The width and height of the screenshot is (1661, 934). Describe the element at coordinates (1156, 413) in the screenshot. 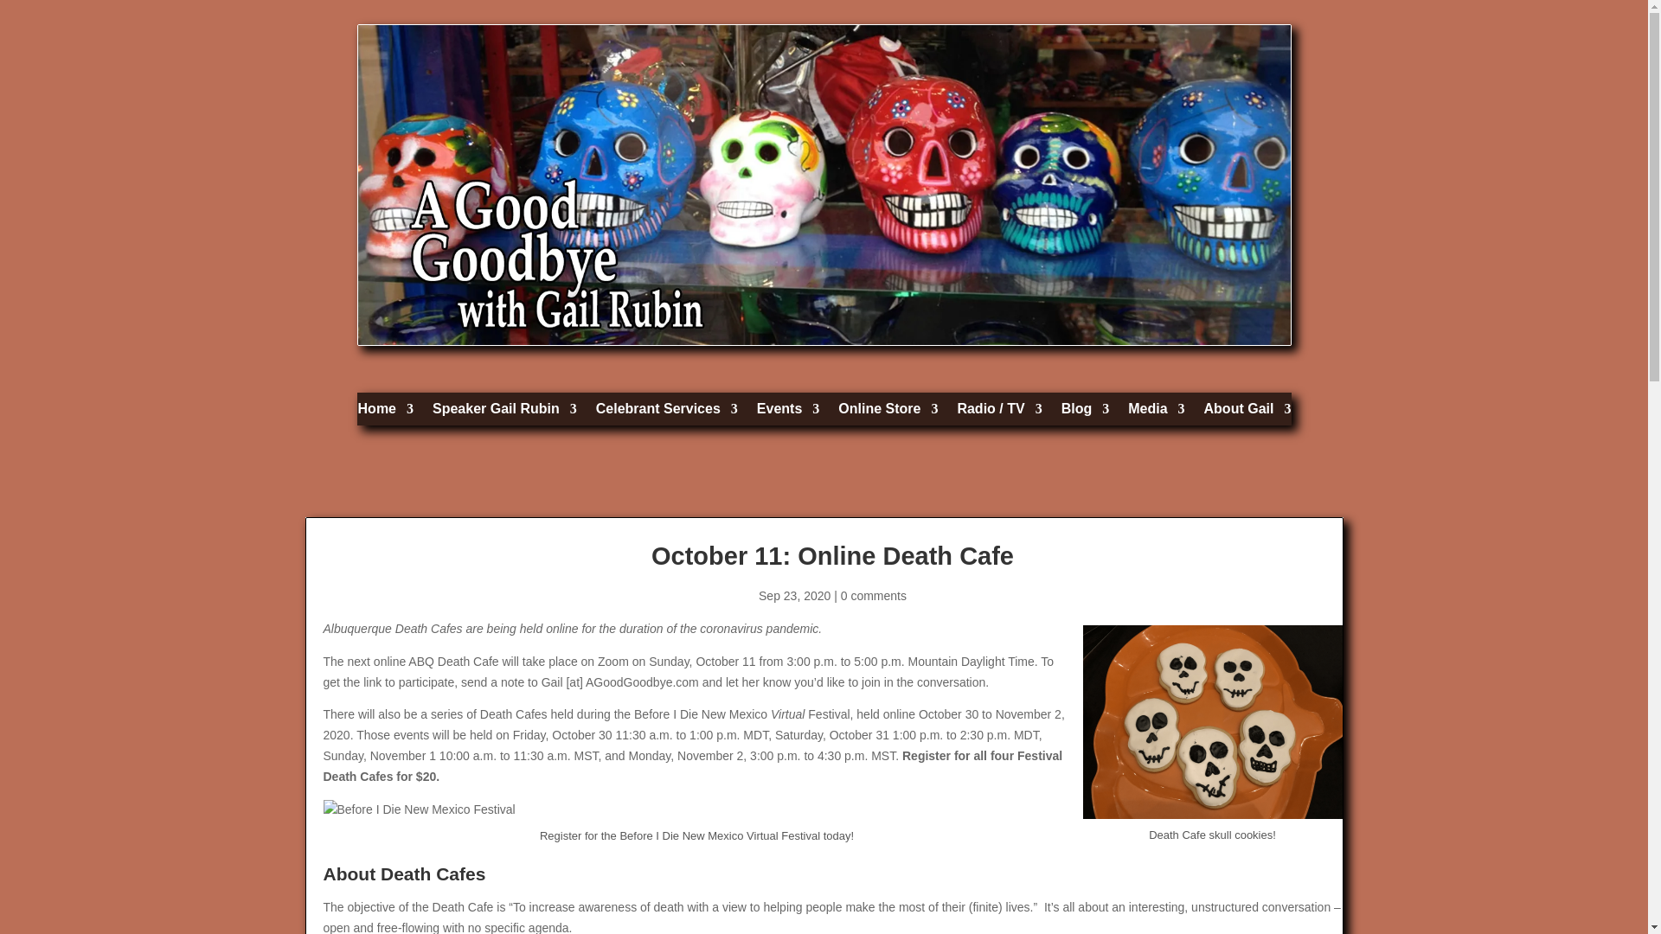

I see `Media` at that location.